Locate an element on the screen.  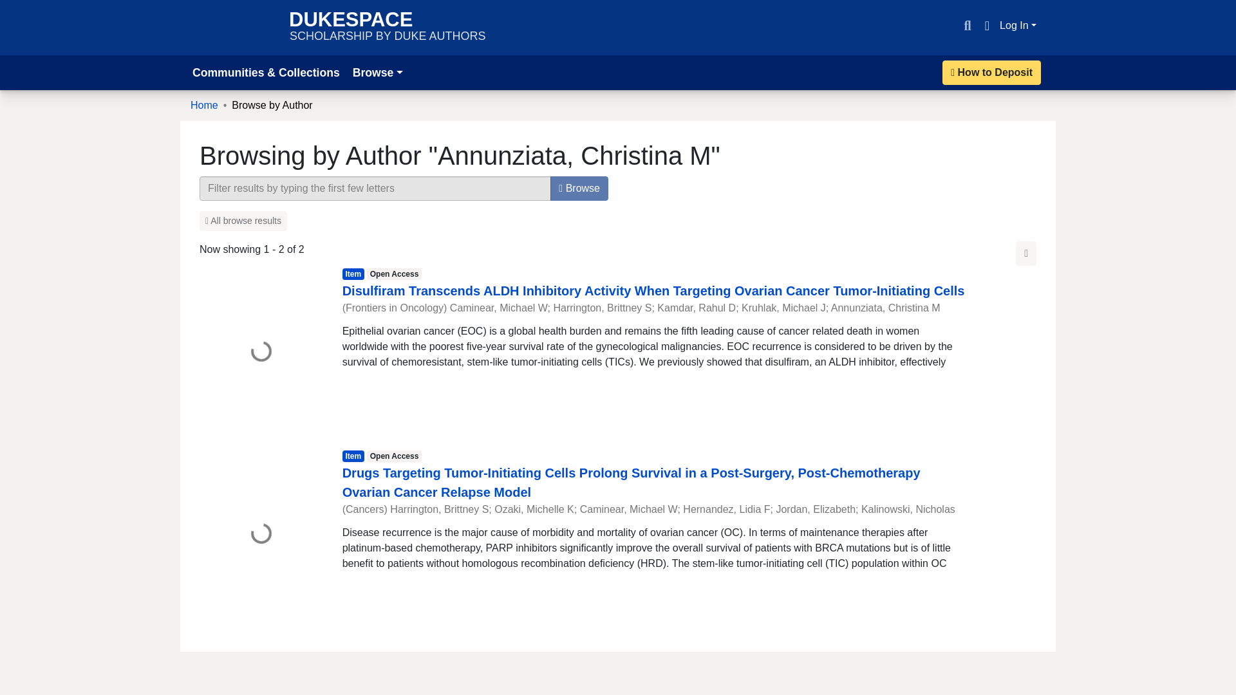
Loading... is located at coordinates (243, 221).